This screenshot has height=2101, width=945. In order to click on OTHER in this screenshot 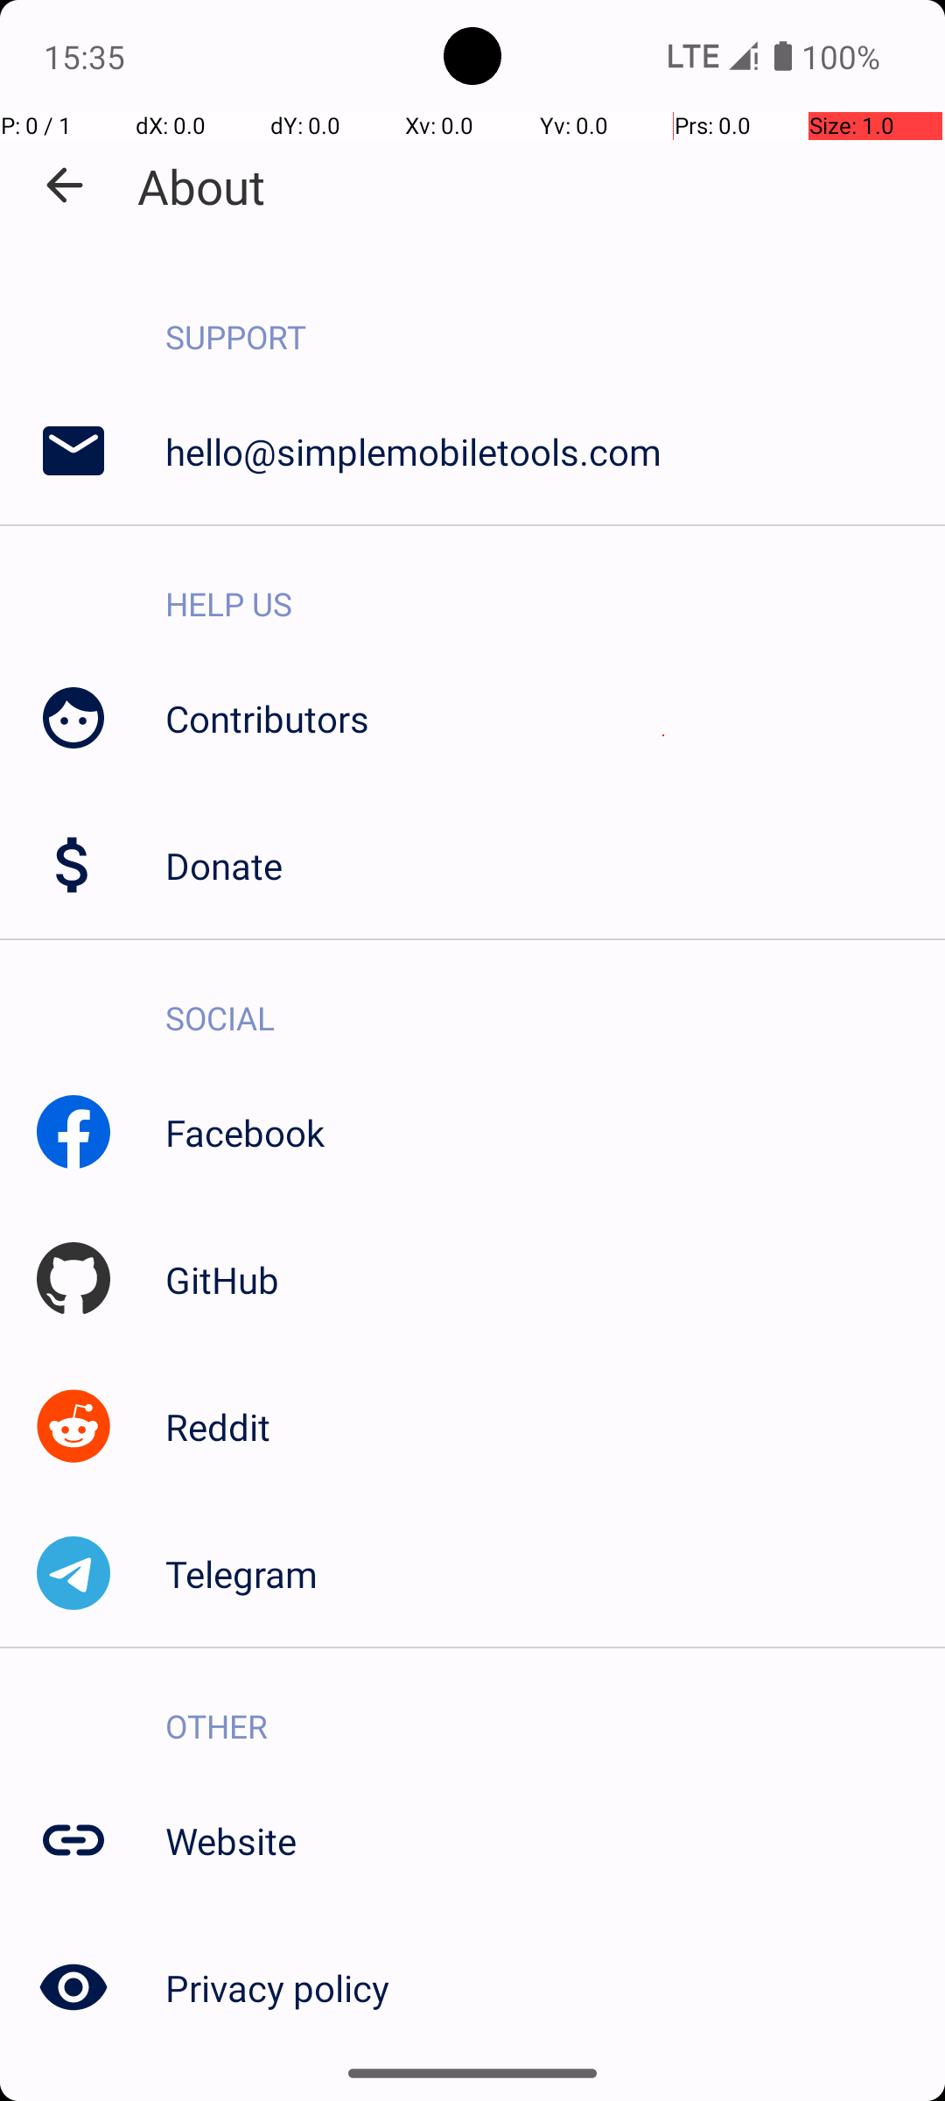, I will do `click(555, 1707)`.